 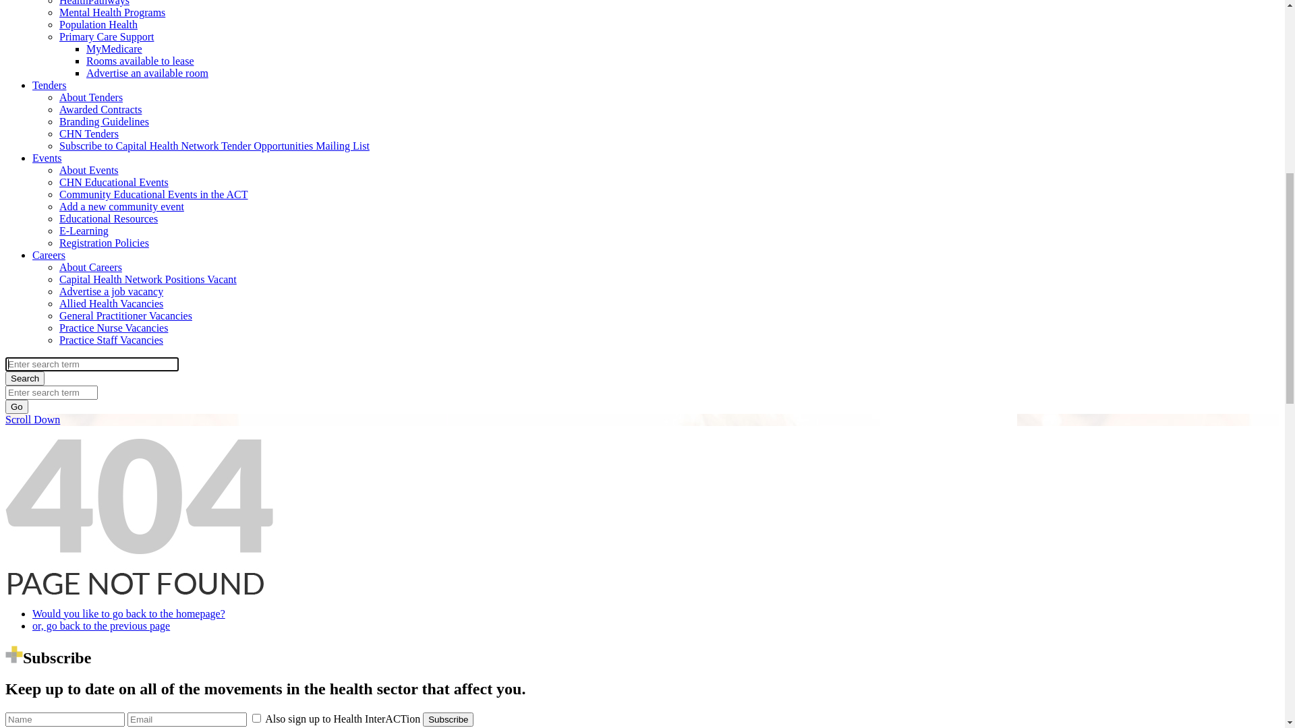 What do you see at coordinates (112, 527) in the screenshot?
I see `Mental Health Programs` at bounding box center [112, 527].